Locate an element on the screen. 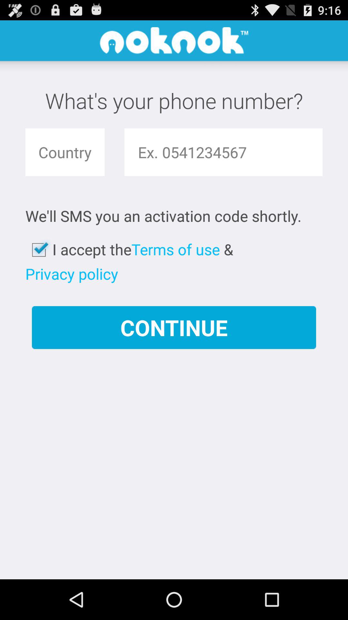  press icon to the left of terms of use is located at coordinates (72, 274).